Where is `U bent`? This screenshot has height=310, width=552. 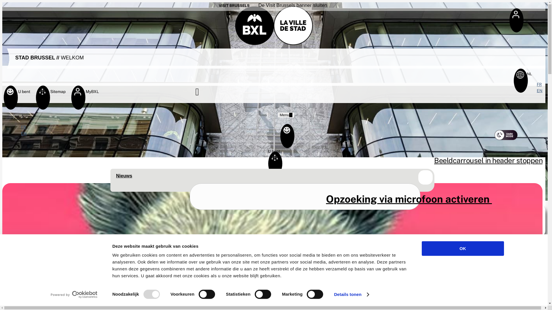
U bent is located at coordinates (274, 149).